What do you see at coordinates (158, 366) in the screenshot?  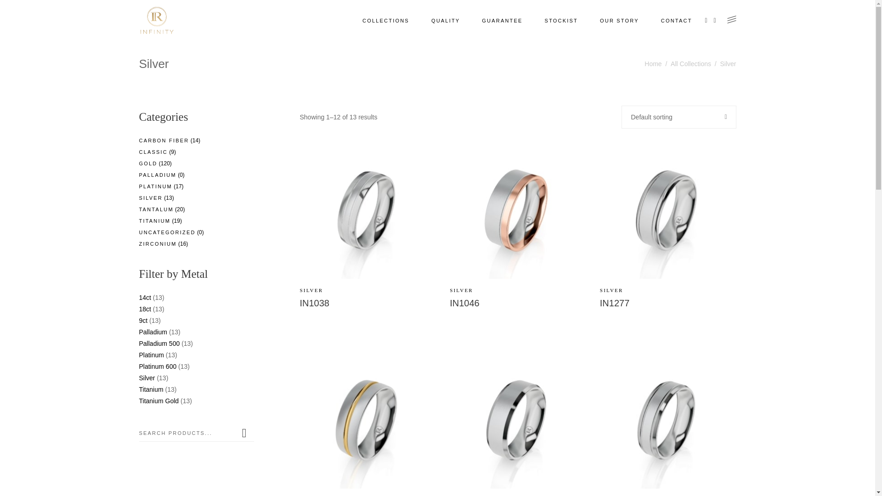 I see `Platinum 600` at bounding box center [158, 366].